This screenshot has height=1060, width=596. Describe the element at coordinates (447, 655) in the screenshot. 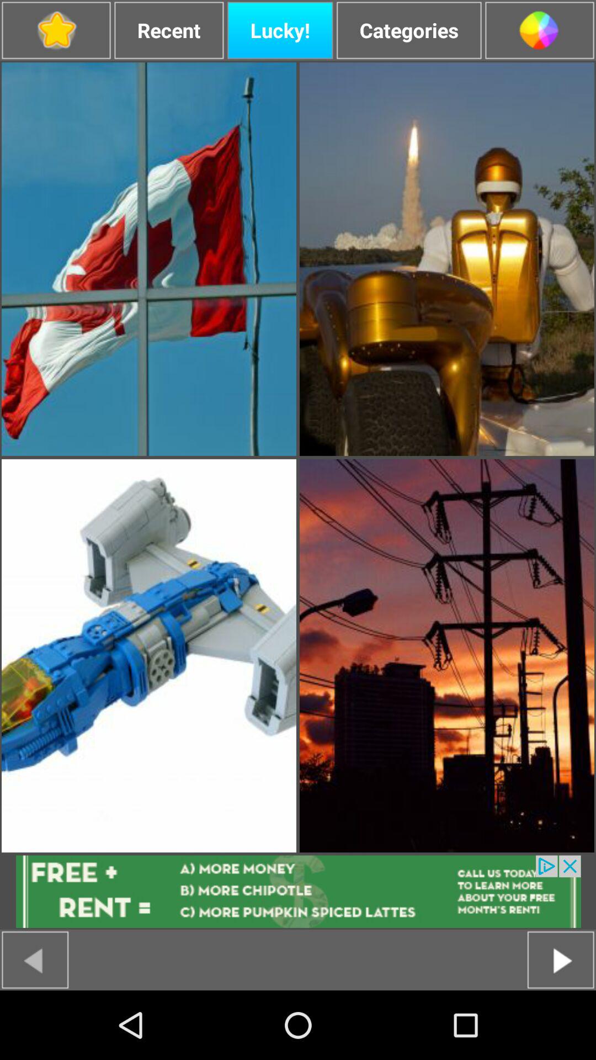

I see `select the fourth image at the right side` at that location.